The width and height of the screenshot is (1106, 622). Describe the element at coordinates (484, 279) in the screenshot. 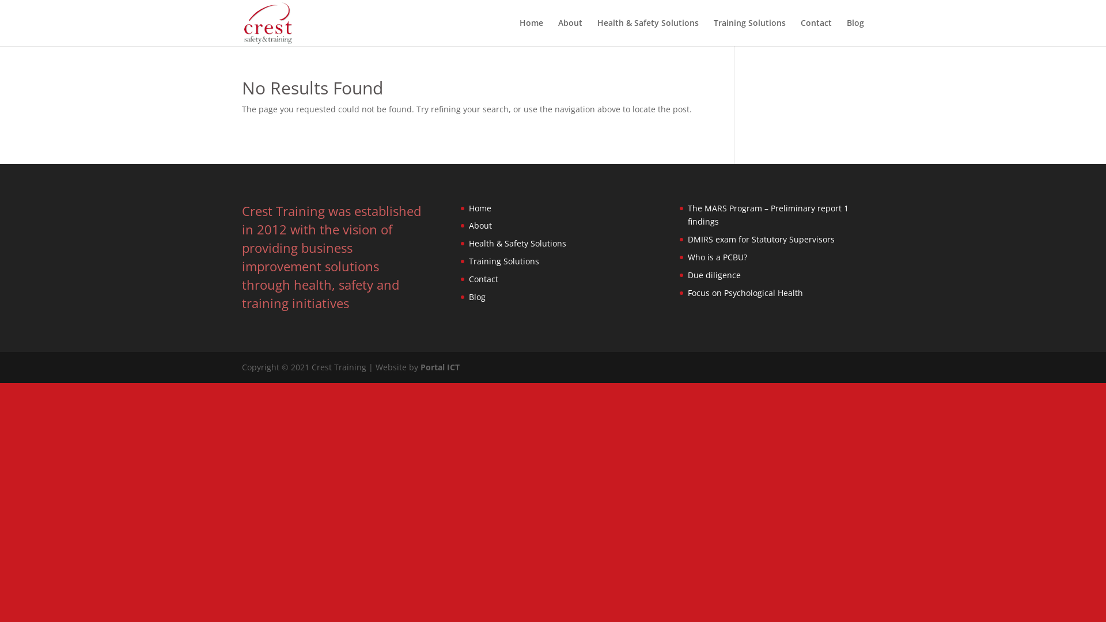

I see `Contact` at that location.